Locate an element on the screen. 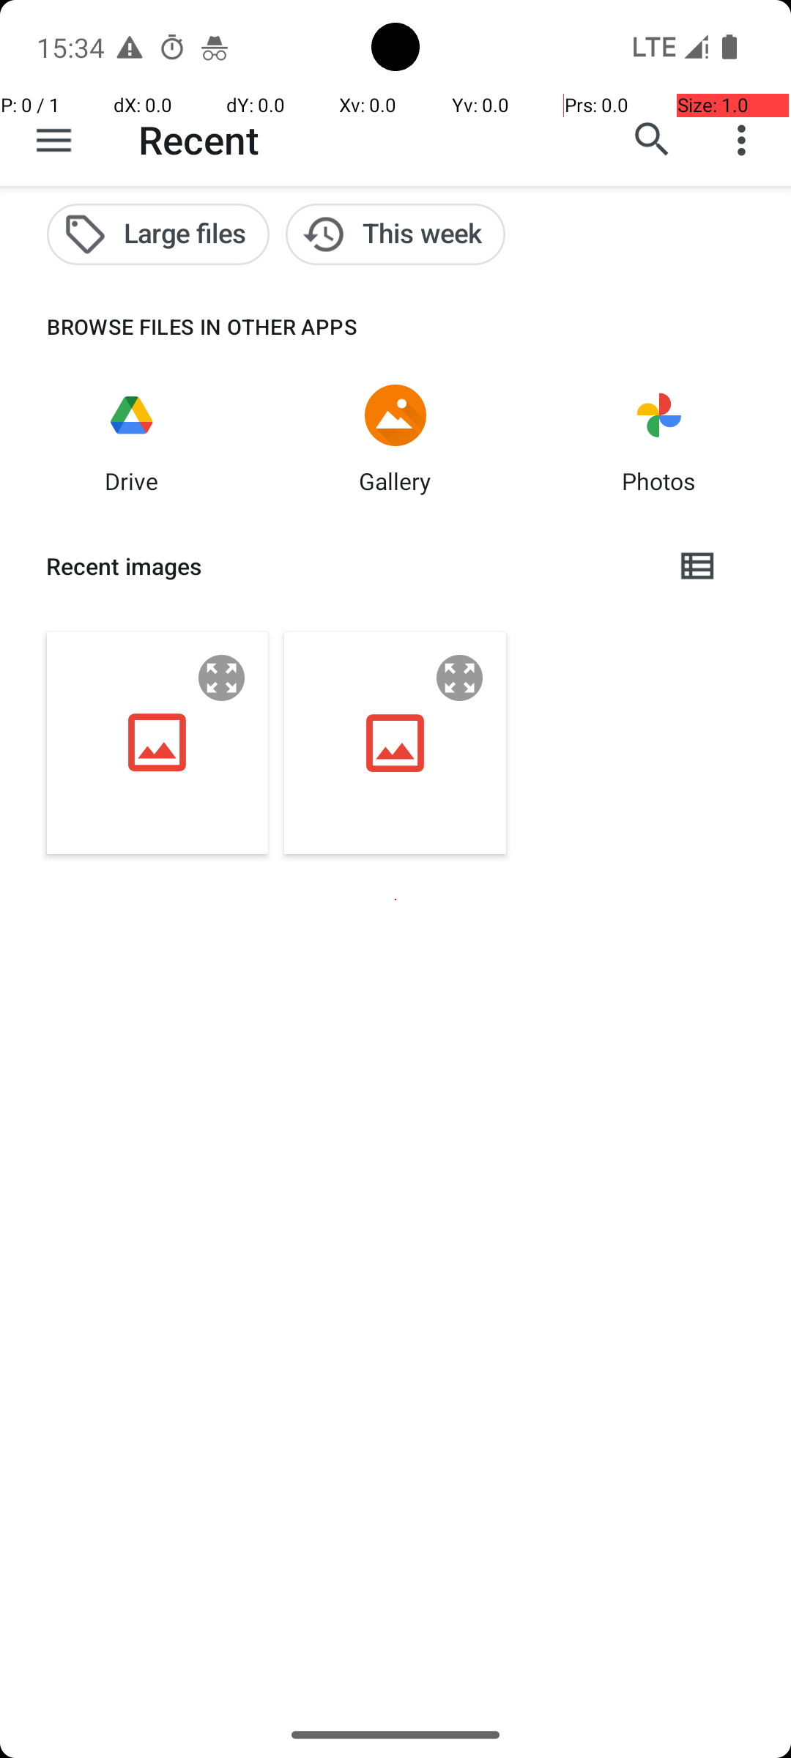 The height and width of the screenshot is (1758, 791). Drive is located at coordinates (132, 481).